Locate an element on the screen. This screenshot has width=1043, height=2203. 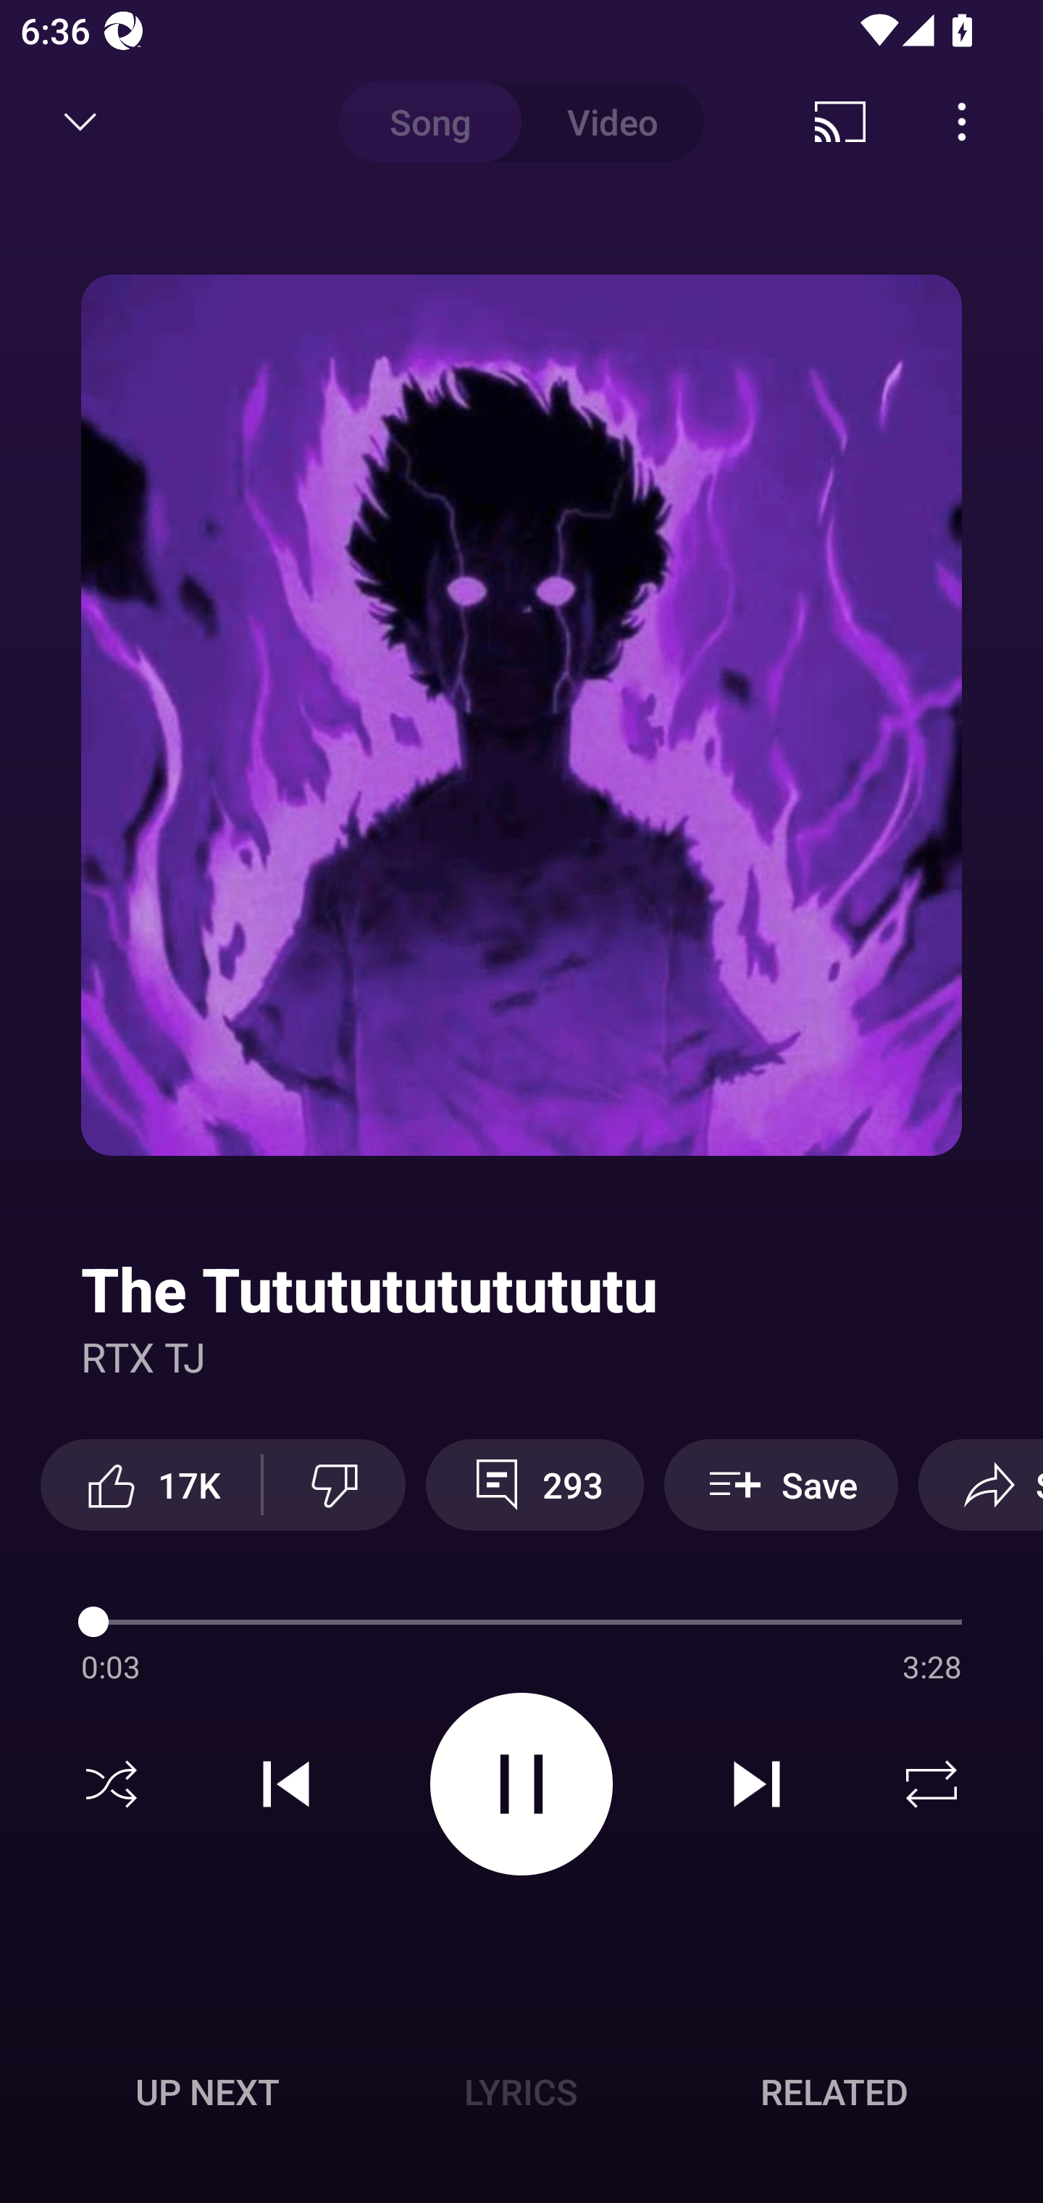
Minimize is located at coordinates (80, 122).